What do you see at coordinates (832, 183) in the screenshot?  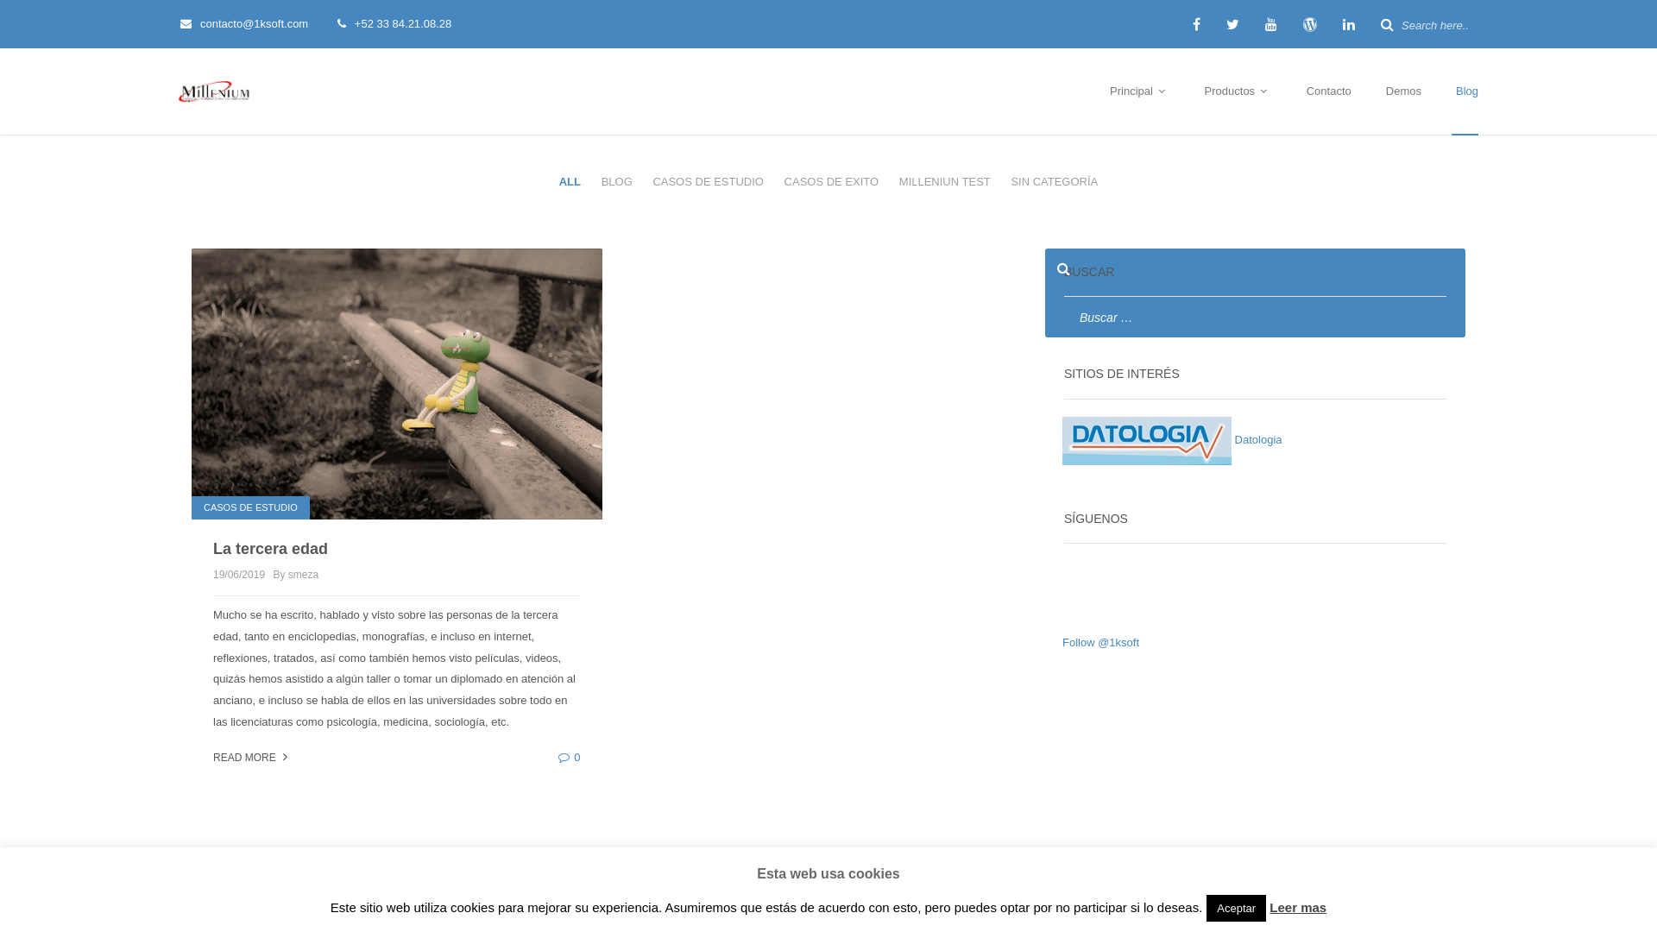 I see `CASOS DE EXITO` at bounding box center [832, 183].